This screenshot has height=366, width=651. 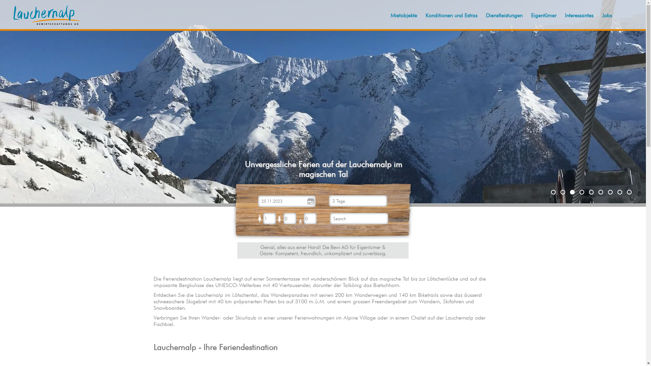 What do you see at coordinates (359, 219) in the screenshot?
I see `Search` at bounding box center [359, 219].